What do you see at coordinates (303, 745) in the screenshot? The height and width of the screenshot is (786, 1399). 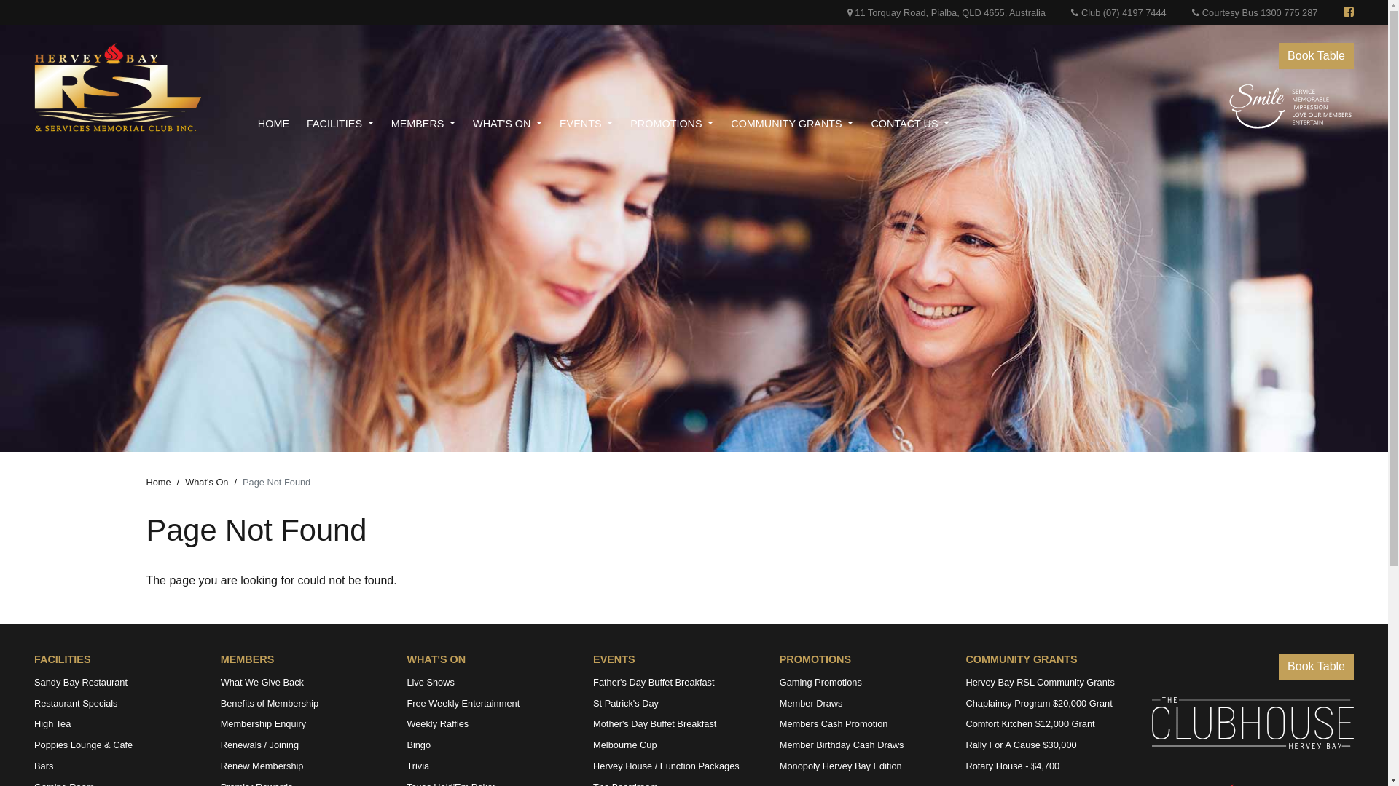 I see `Renewals / Joining` at bounding box center [303, 745].